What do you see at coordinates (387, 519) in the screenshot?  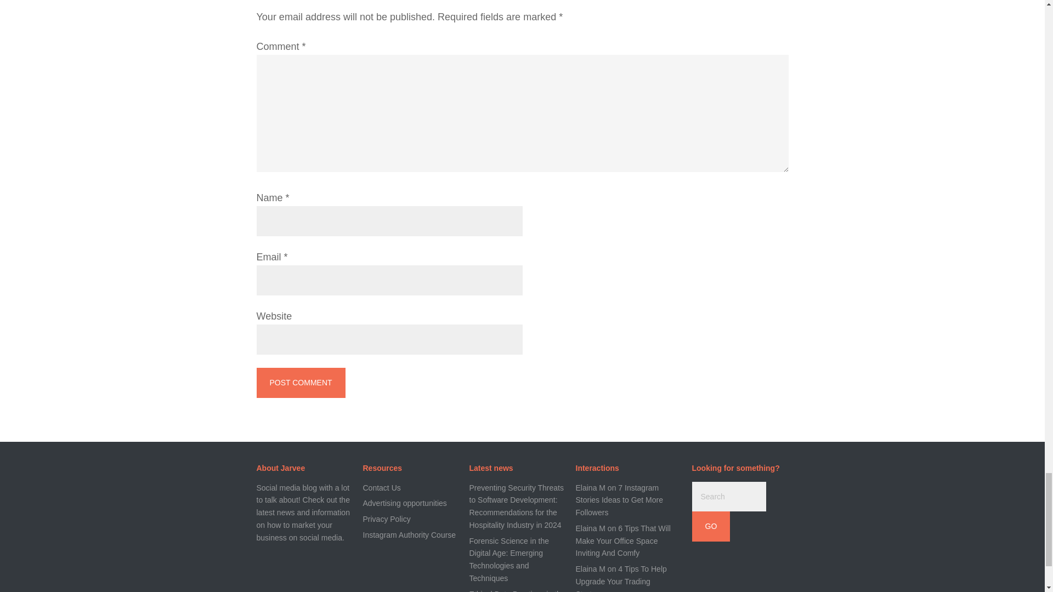 I see `Privacy Policy` at bounding box center [387, 519].